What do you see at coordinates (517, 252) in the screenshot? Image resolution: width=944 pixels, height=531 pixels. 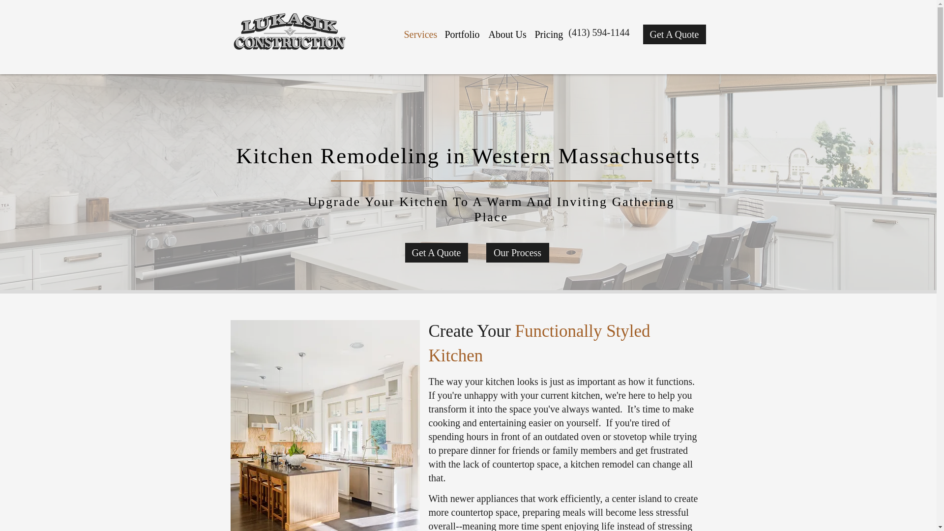 I see `Our Process` at bounding box center [517, 252].